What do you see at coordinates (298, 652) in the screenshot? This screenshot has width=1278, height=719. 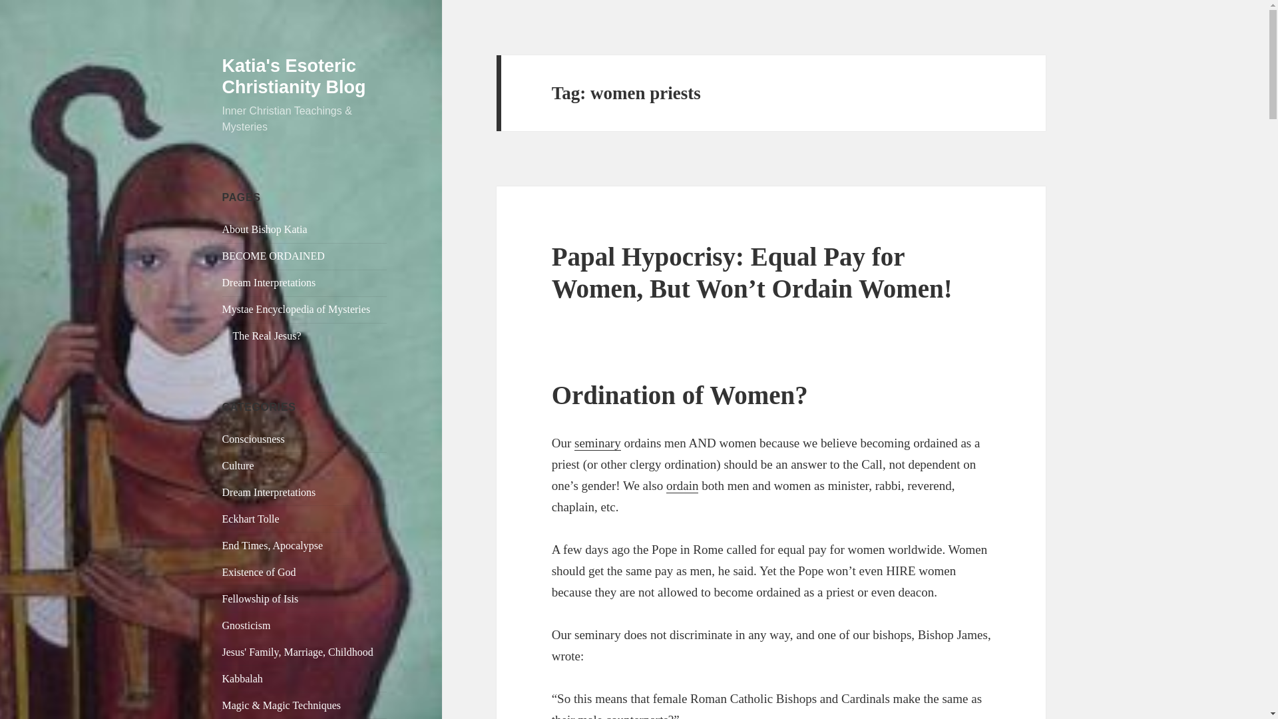 I see `Jesus' Family, Marriage, Childhood` at bounding box center [298, 652].